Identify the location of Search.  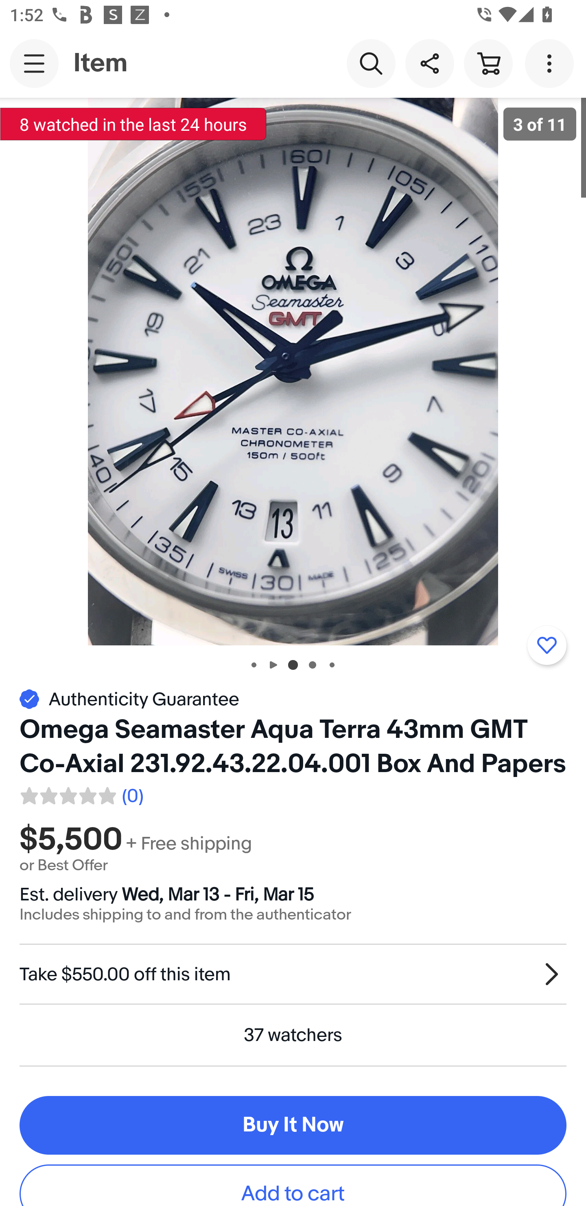
(371, 63).